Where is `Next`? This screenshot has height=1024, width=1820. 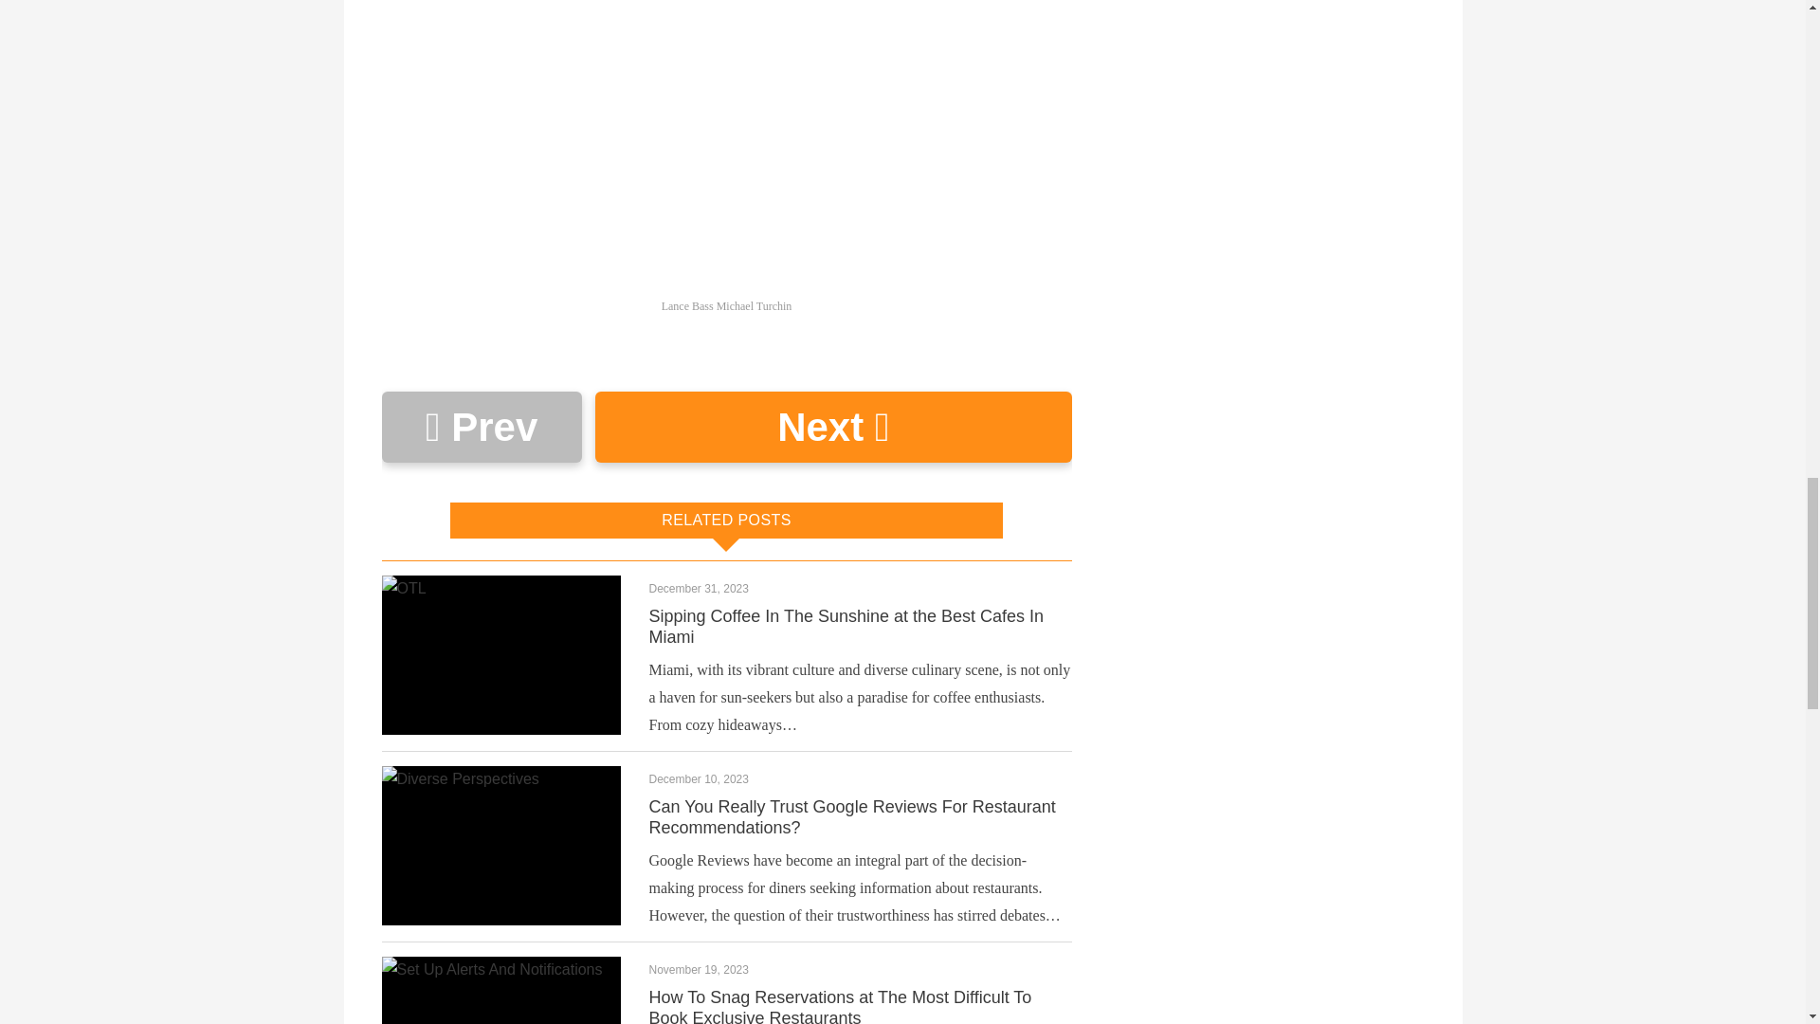
Next is located at coordinates (832, 427).